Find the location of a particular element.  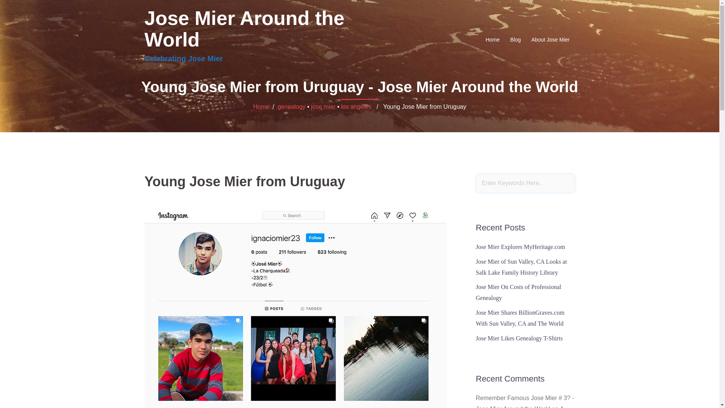

Jose Mier Around the World is located at coordinates (244, 29).